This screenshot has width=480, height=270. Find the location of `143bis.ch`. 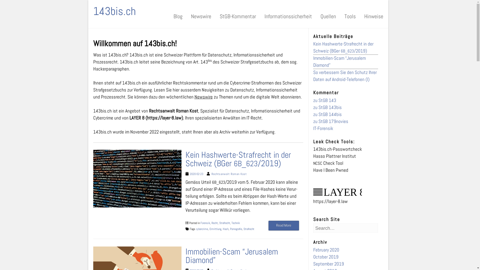

143bis.ch is located at coordinates (114, 8).